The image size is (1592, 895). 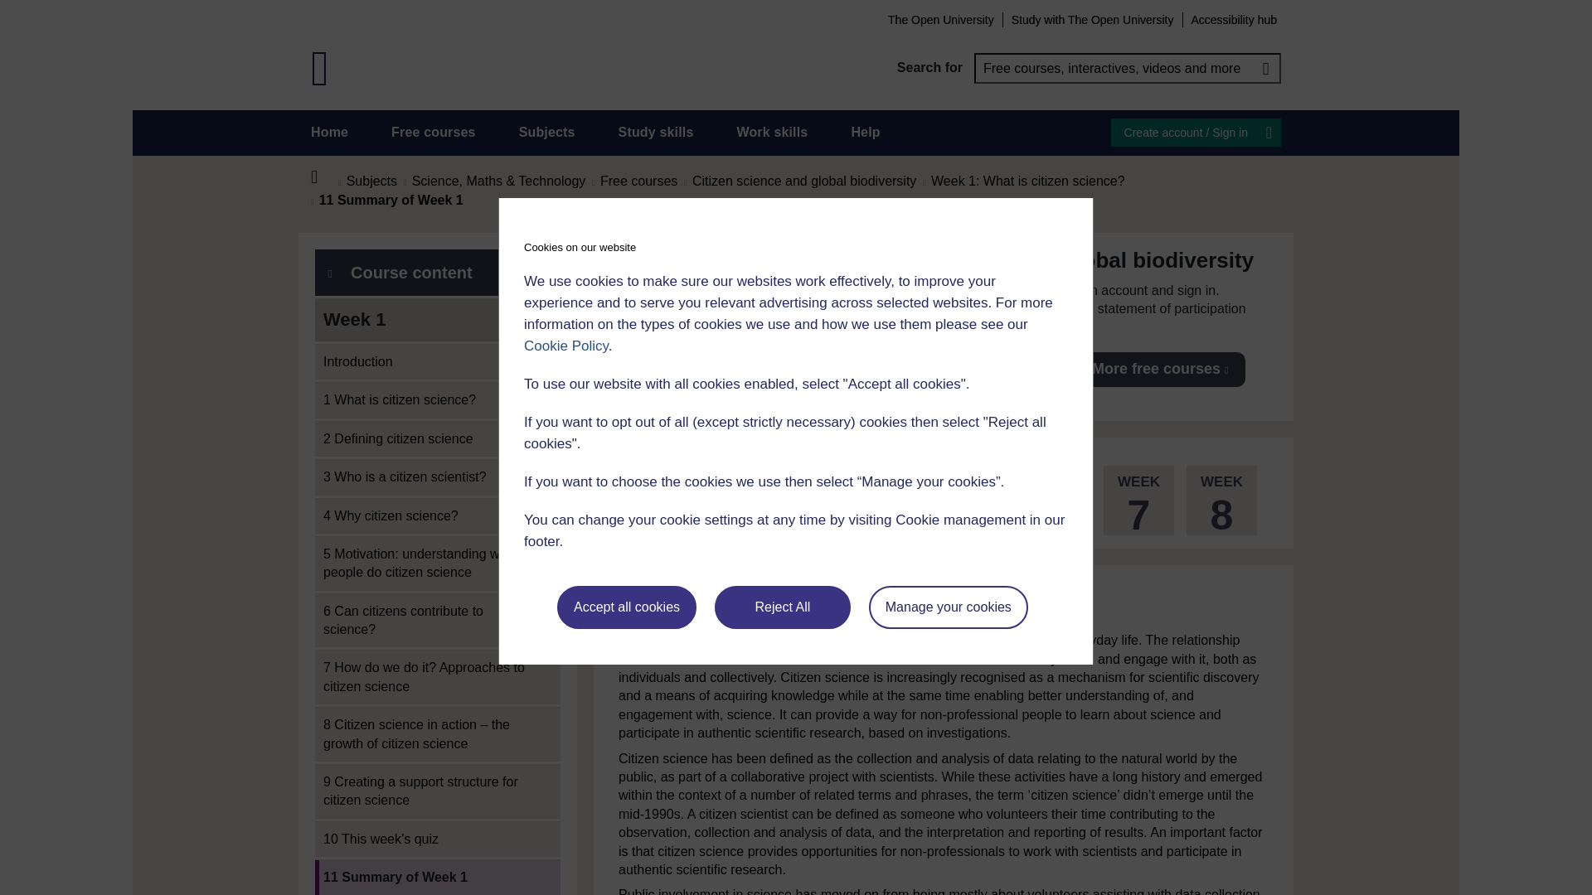 What do you see at coordinates (1093, 19) in the screenshot?
I see `Study with The Open University` at bounding box center [1093, 19].